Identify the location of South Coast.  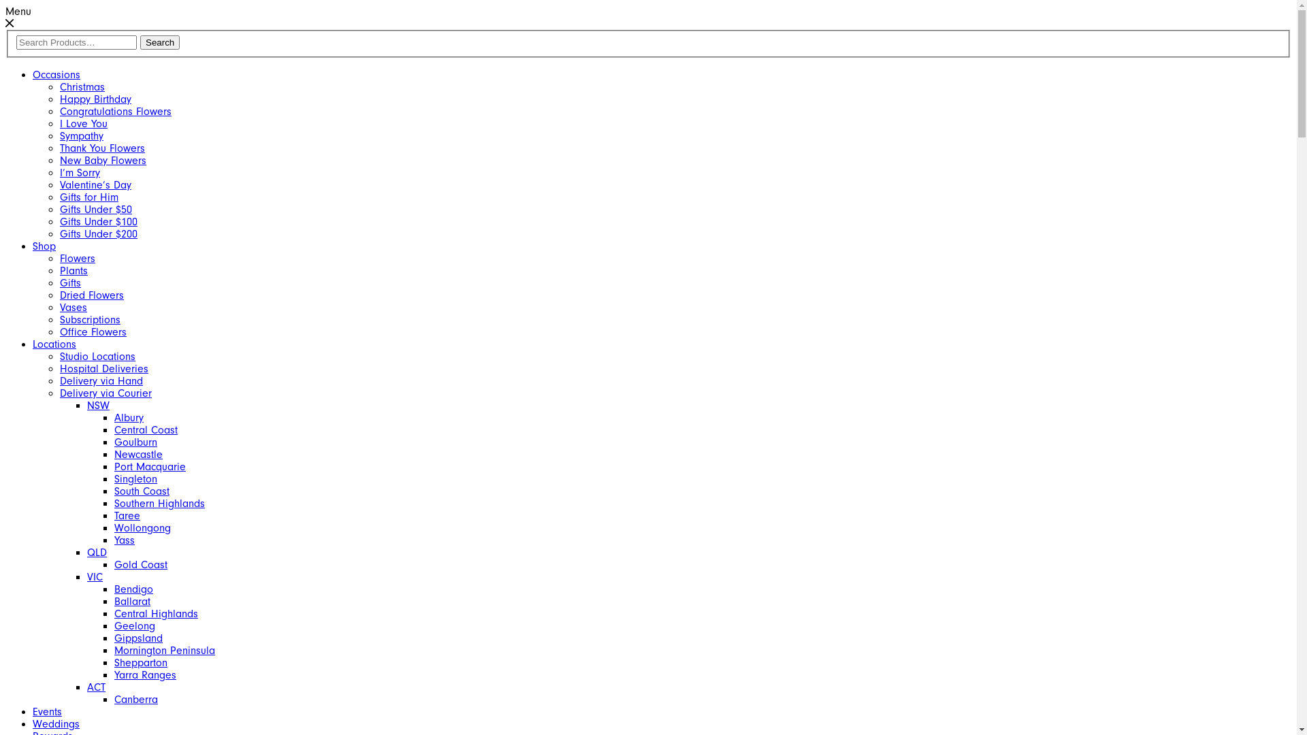
(142, 491).